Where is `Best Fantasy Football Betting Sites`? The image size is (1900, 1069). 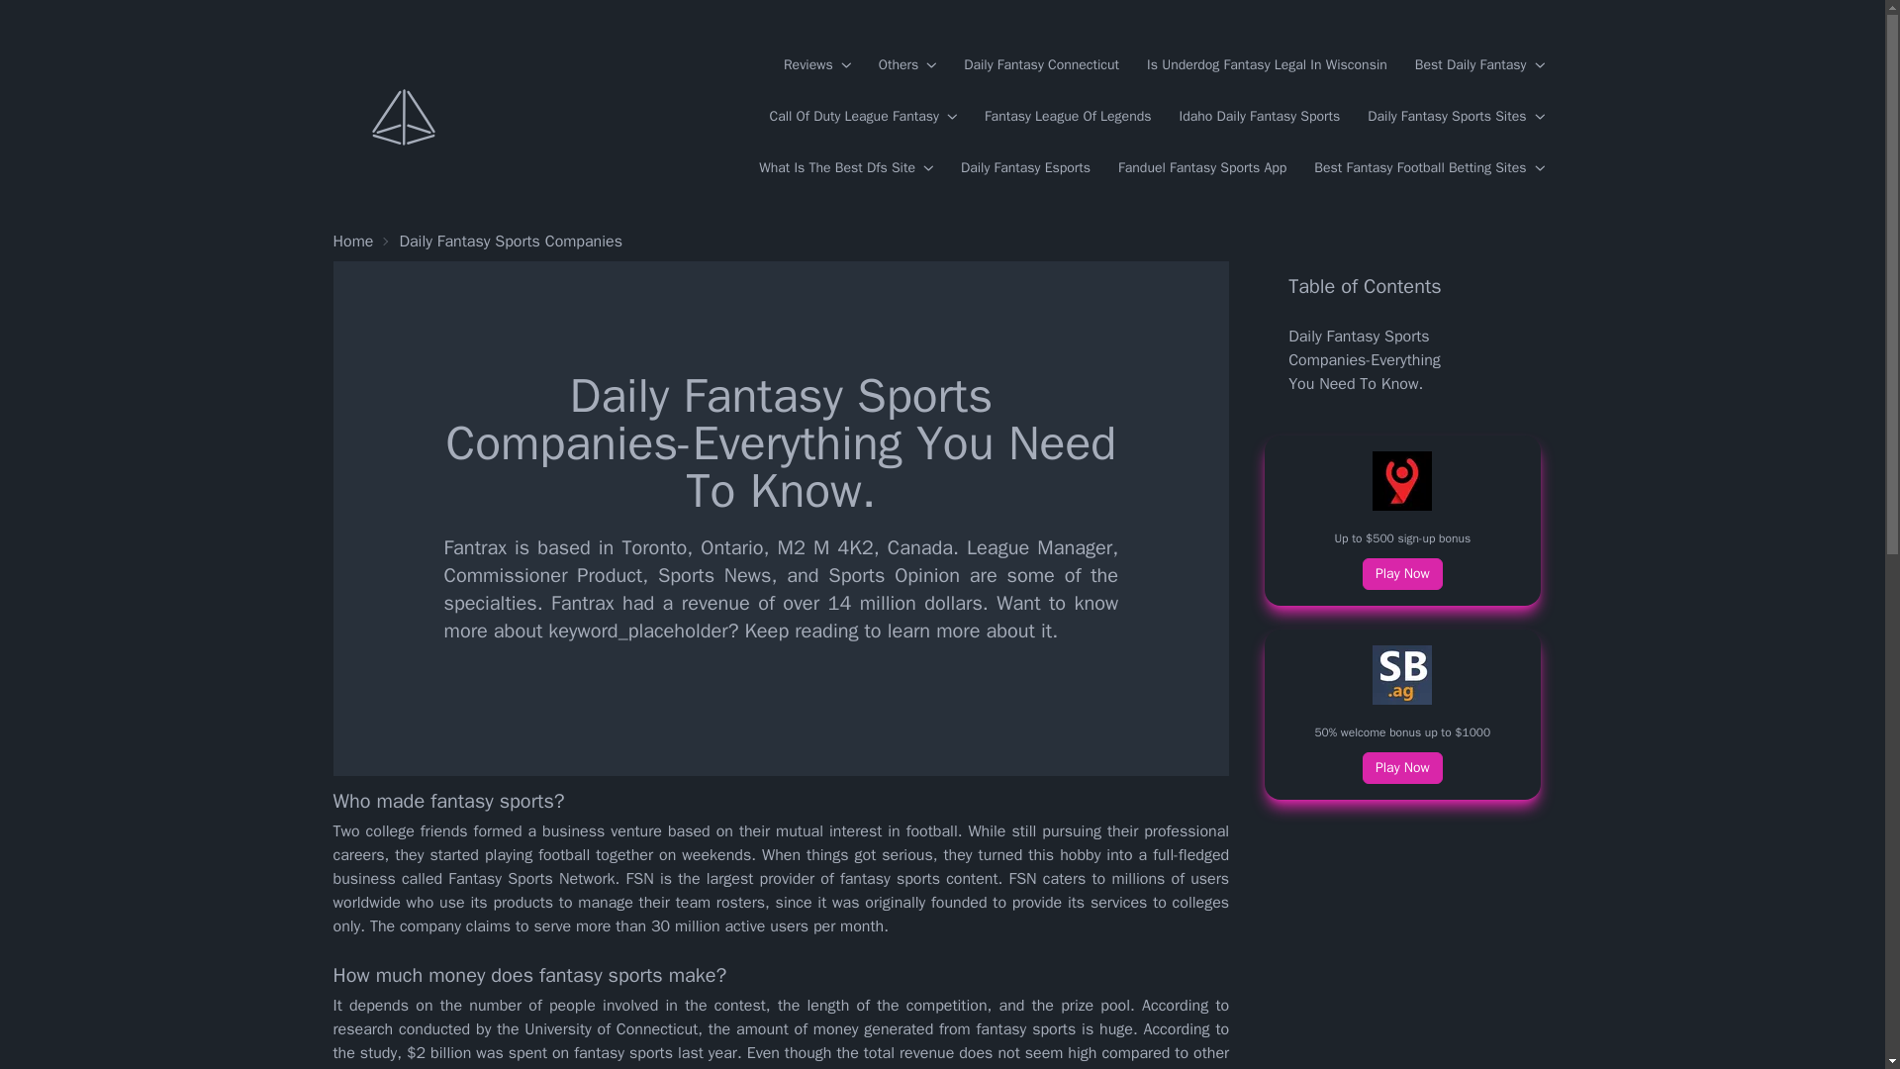
Best Fantasy Football Betting Sites is located at coordinates (1429, 168).